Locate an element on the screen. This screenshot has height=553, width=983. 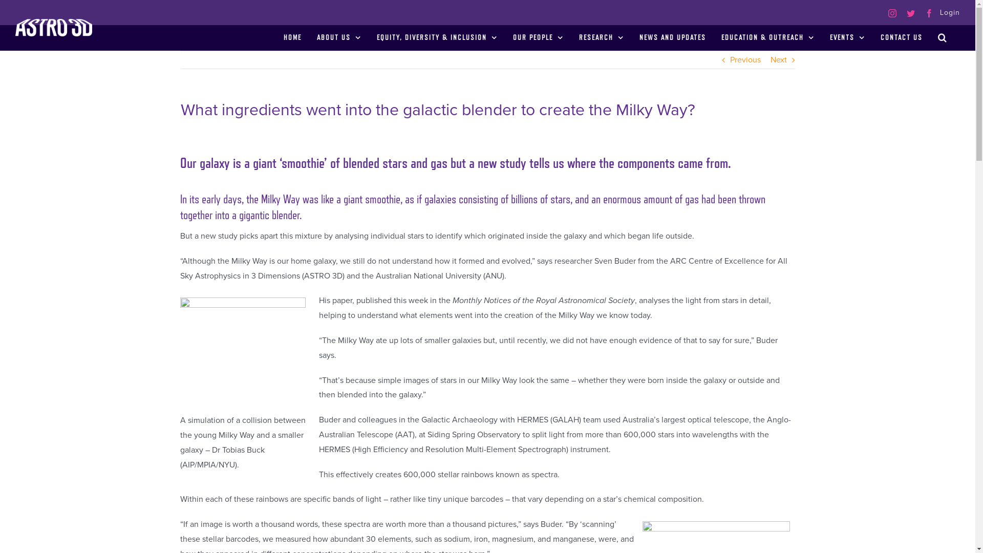
EVENTS is located at coordinates (848, 37).